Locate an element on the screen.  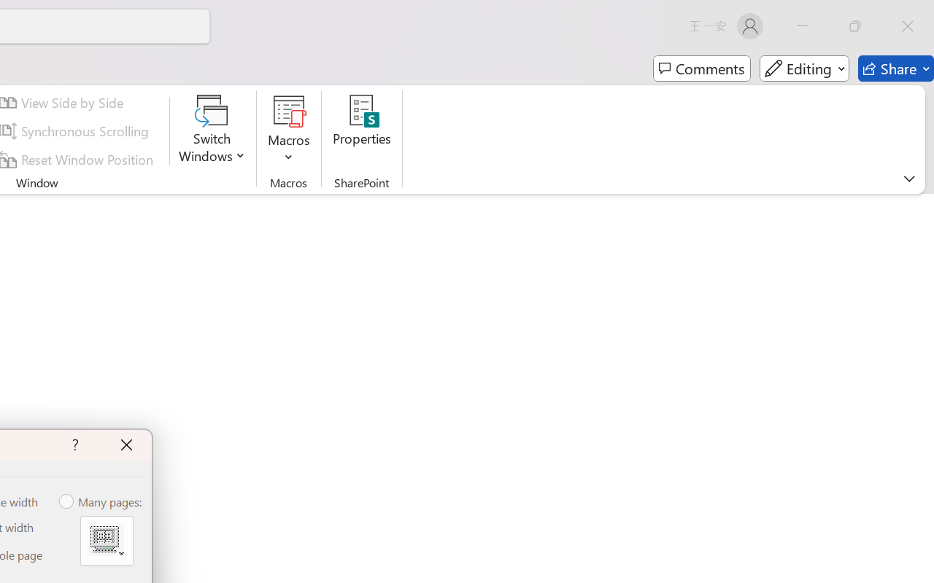
Multiple Pages is located at coordinates (107, 541).